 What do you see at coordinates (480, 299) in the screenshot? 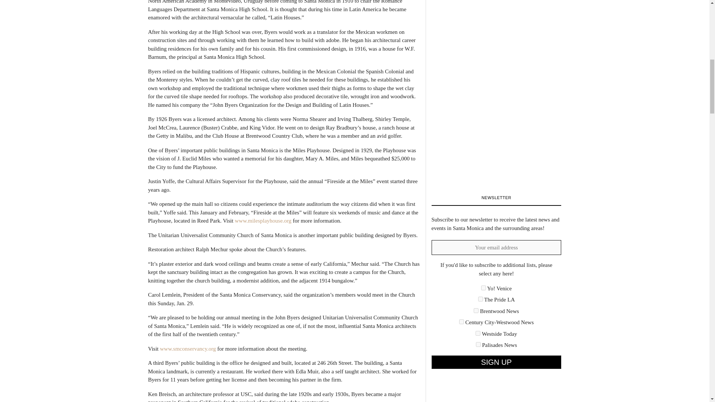
I see `33f79e7e4d` at bounding box center [480, 299].